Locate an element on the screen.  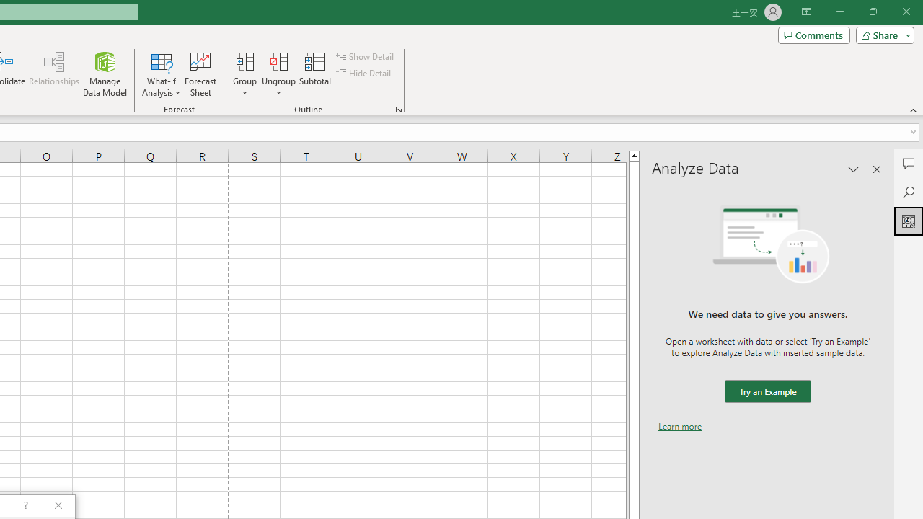
Hide Detail is located at coordinates (365, 74).